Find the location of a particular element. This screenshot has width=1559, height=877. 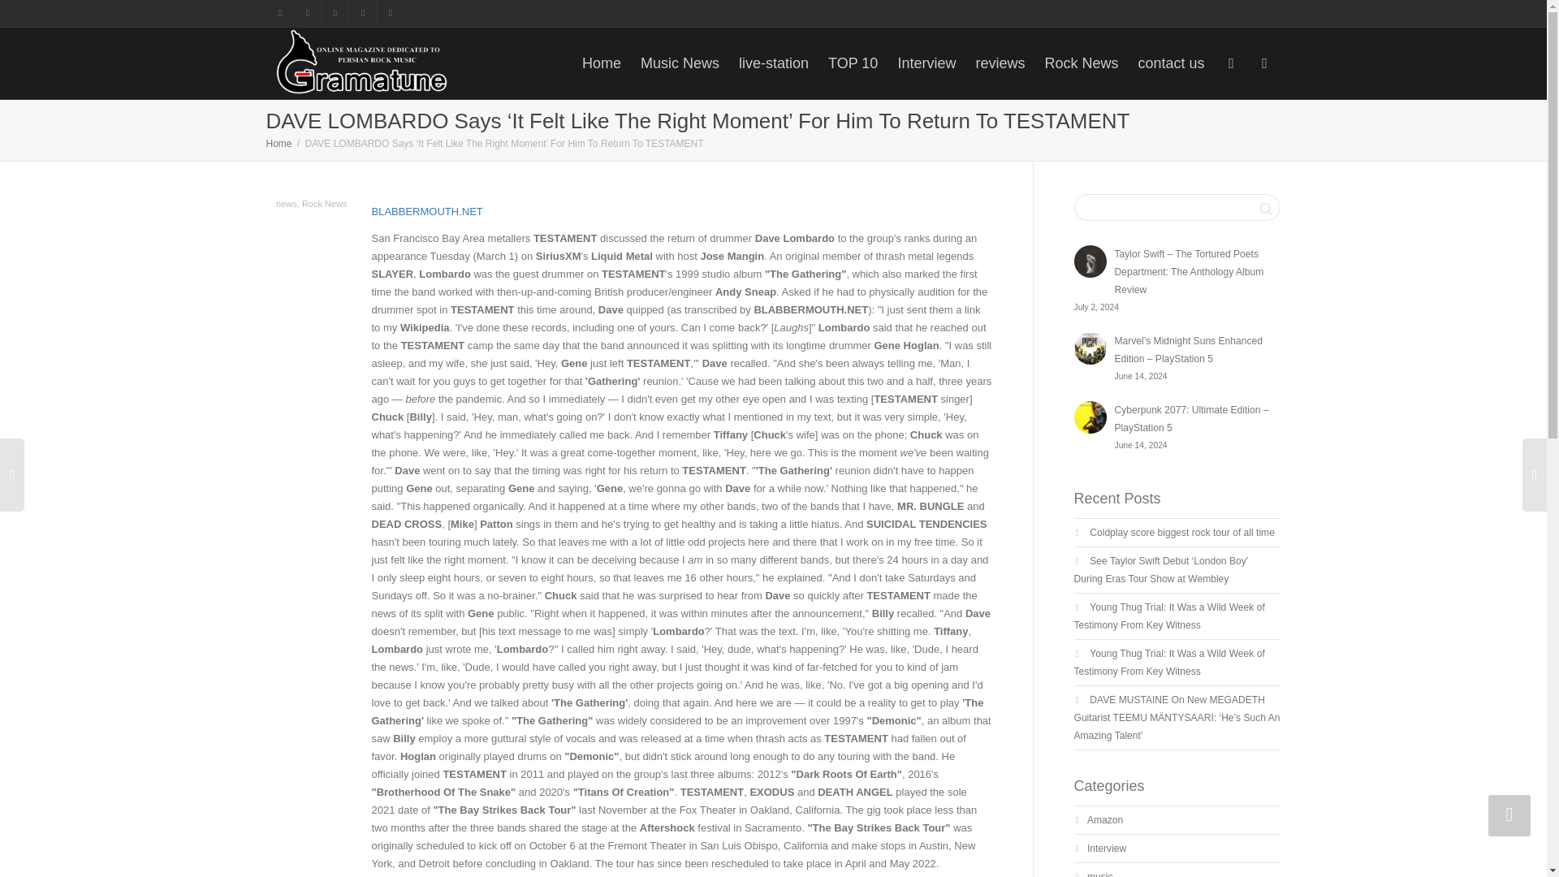

Rock News is located at coordinates (325, 204).